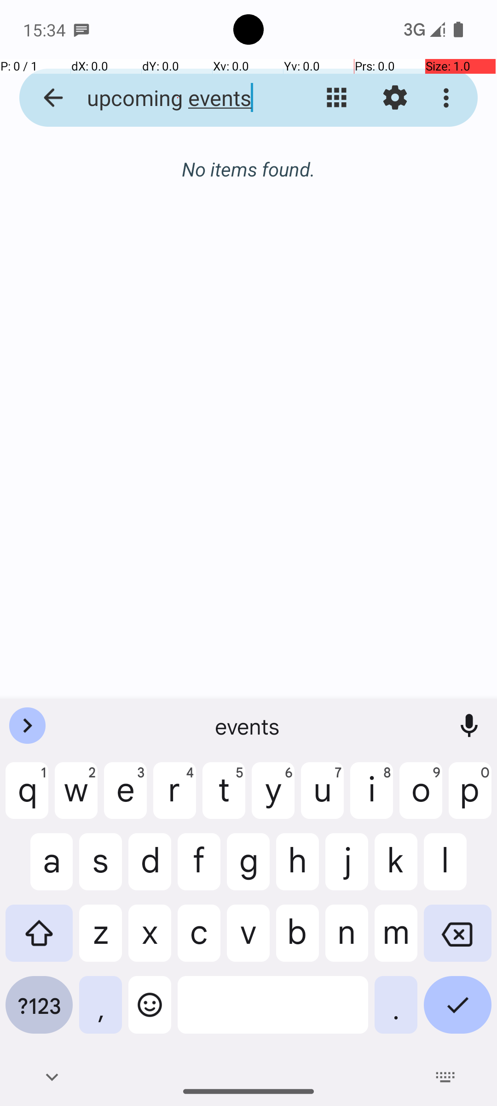  Describe the element at coordinates (248, 726) in the screenshot. I see `events` at that location.